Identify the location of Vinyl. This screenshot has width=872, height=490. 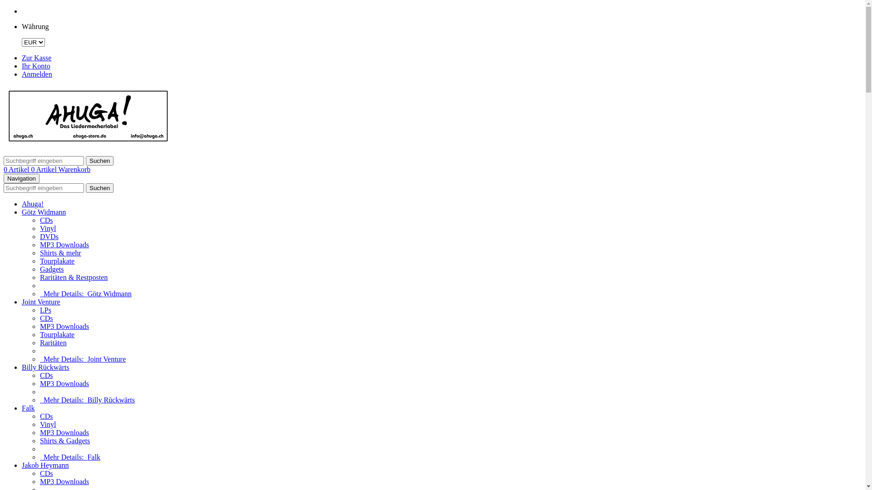
(48, 229).